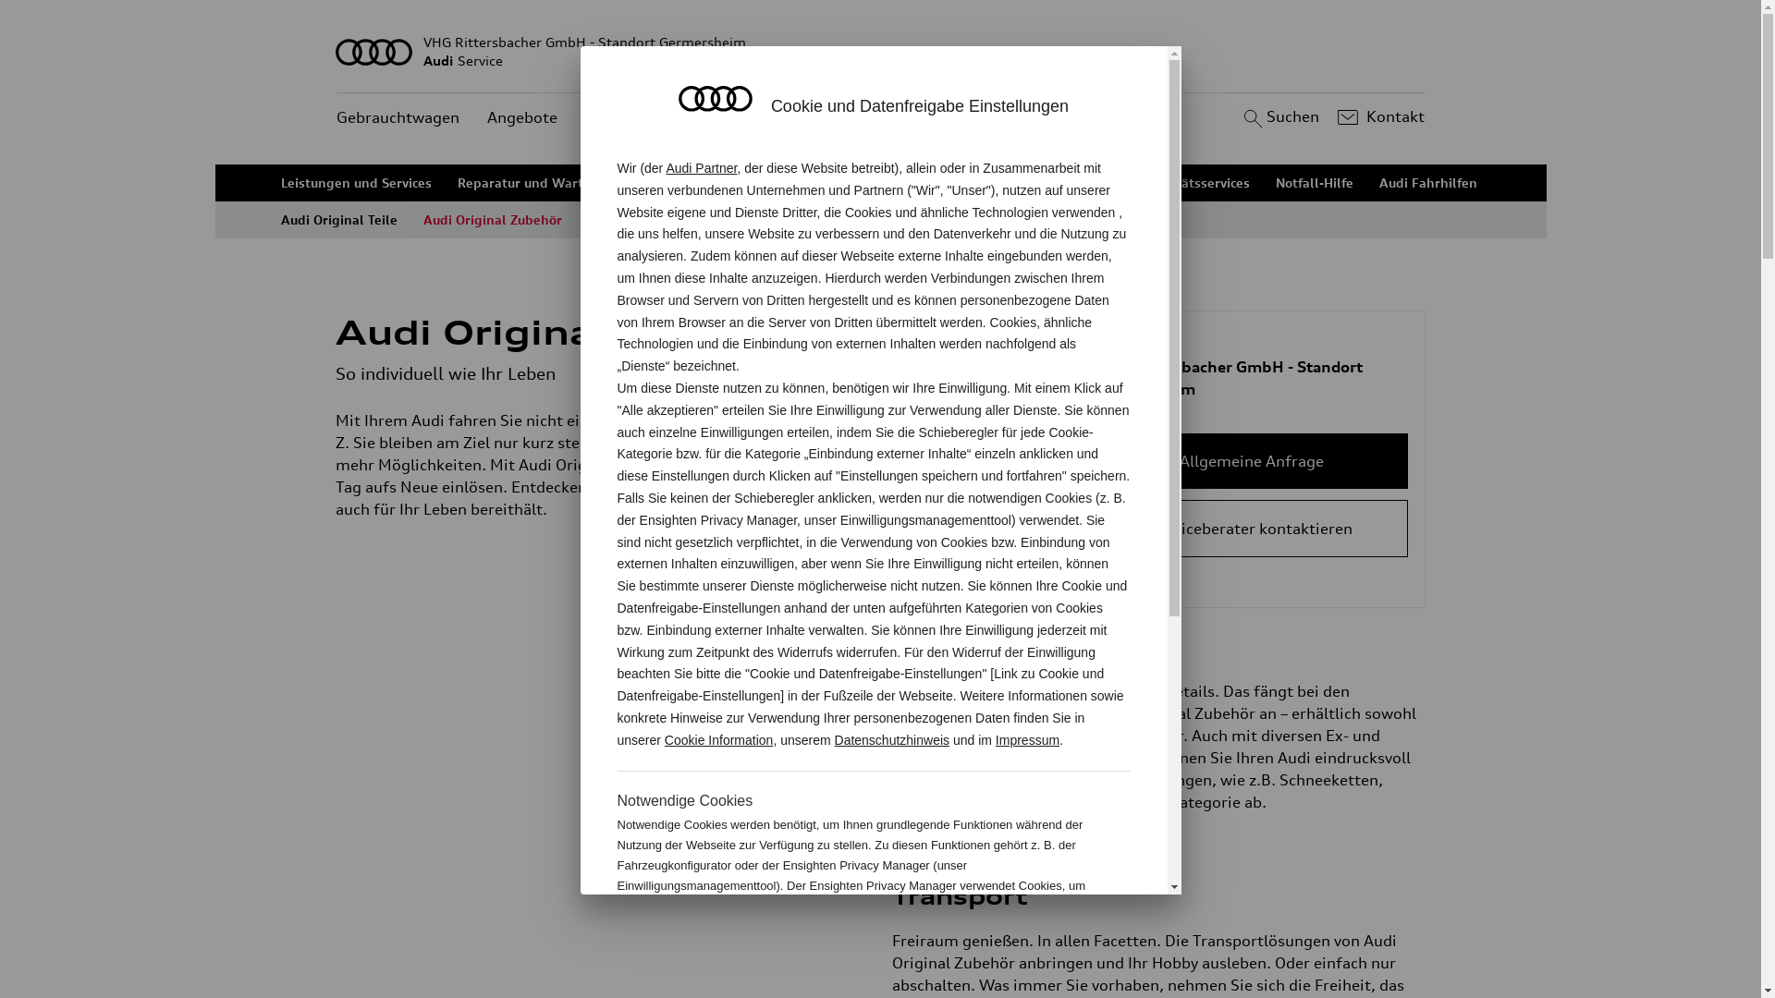 Image resolution: width=1775 pixels, height=998 pixels. What do you see at coordinates (532, 183) in the screenshot?
I see `Reparatur und Wartung` at bounding box center [532, 183].